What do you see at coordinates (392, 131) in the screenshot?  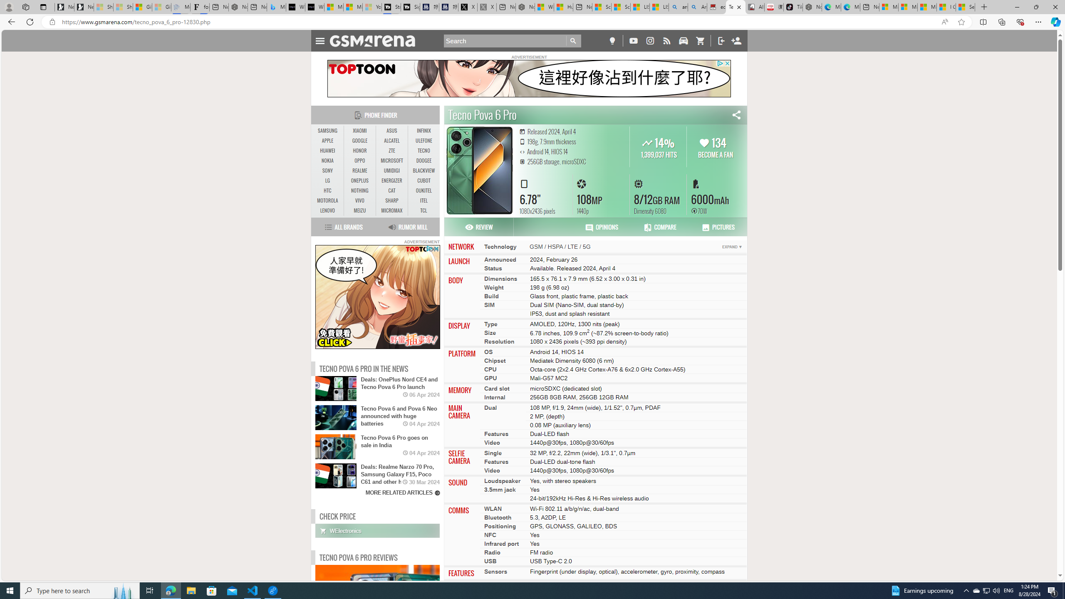 I see `ASUS` at bounding box center [392, 131].